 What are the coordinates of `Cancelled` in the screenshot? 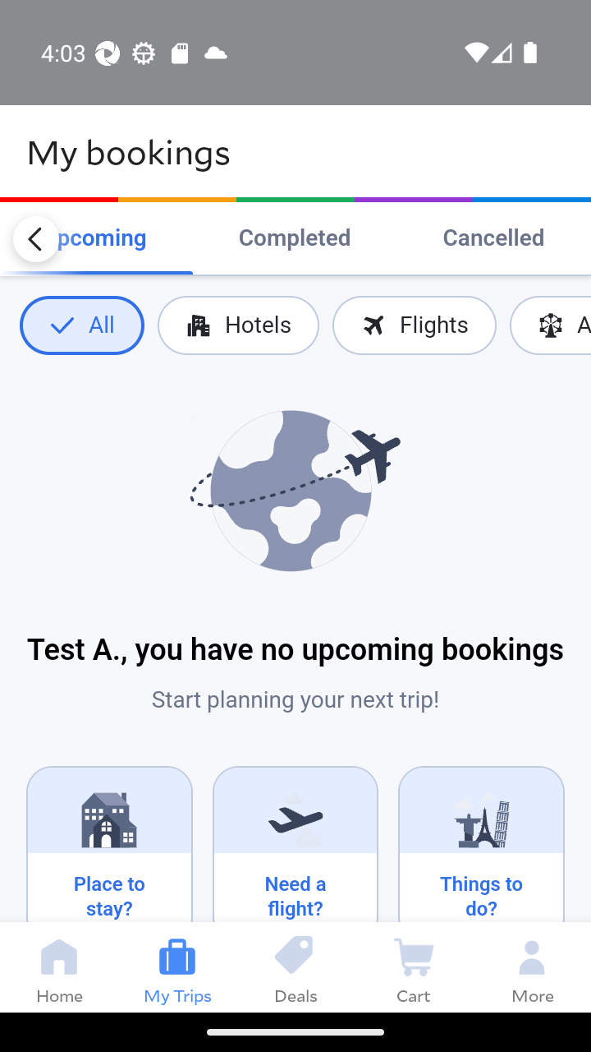 It's located at (493, 238).